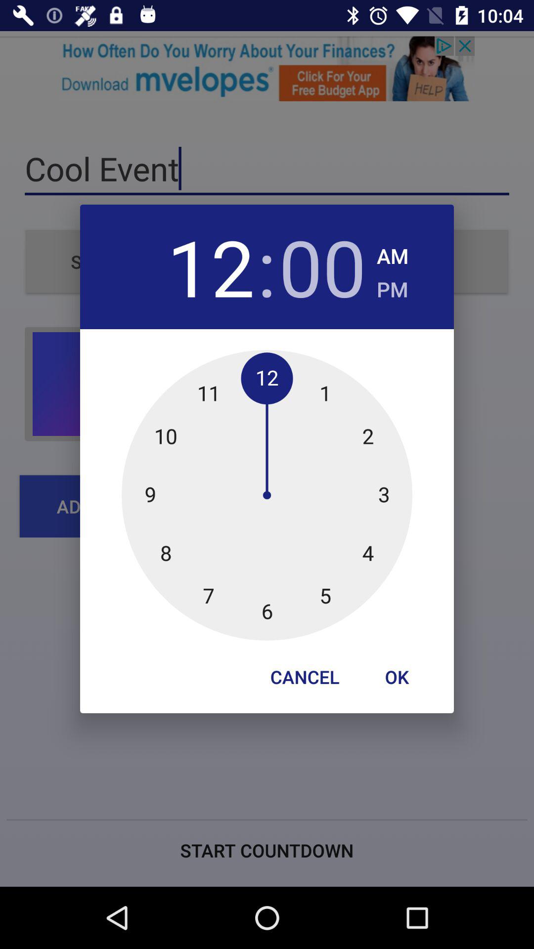 The image size is (534, 949). What do you see at coordinates (322, 267) in the screenshot?
I see `click the item next to : app` at bounding box center [322, 267].